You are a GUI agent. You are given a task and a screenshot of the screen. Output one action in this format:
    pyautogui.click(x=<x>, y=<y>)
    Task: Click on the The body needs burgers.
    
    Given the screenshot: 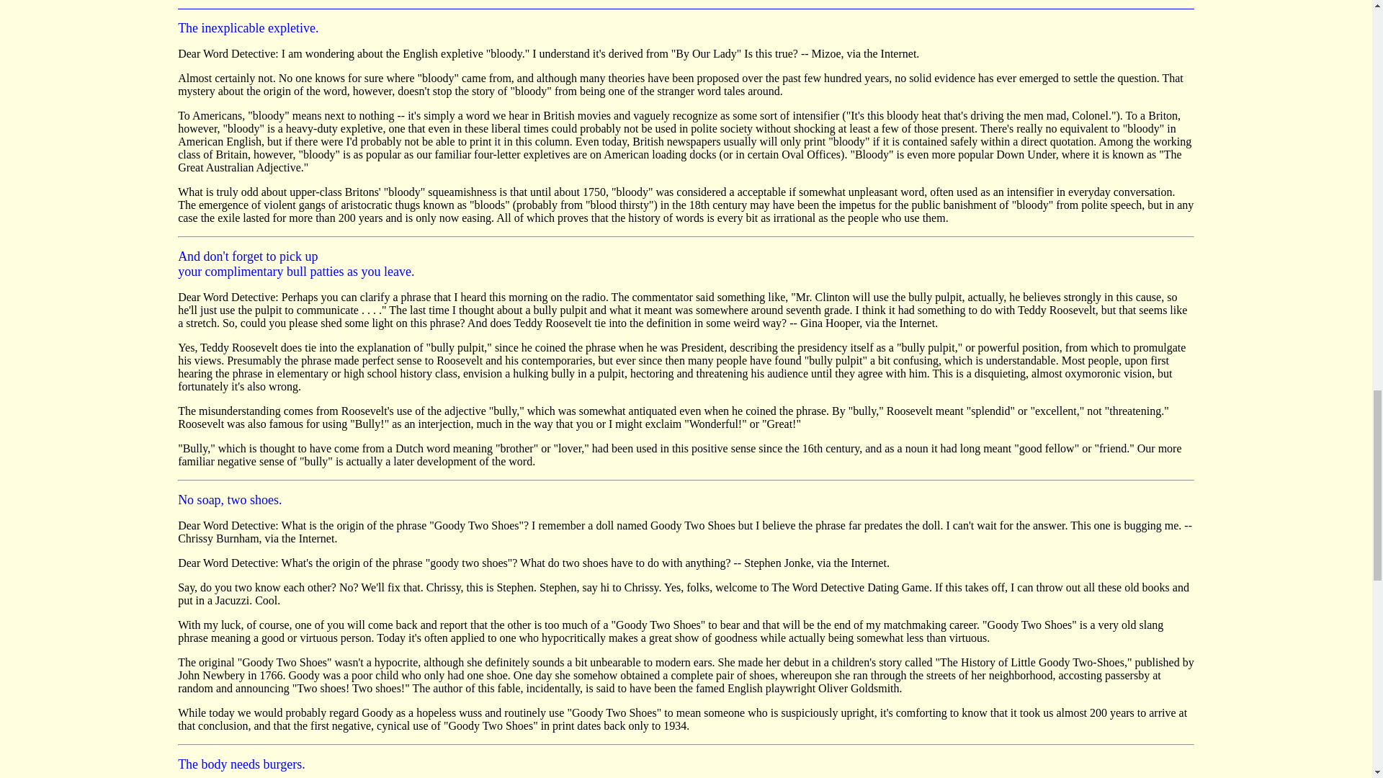 What is the action you would take?
    pyautogui.click(x=242, y=765)
    